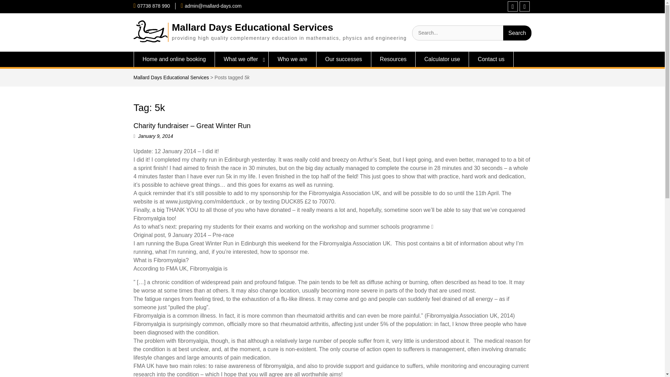 This screenshot has width=670, height=377. What do you see at coordinates (252, 27) in the screenshot?
I see `Mallard Days Educational Services` at bounding box center [252, 27].